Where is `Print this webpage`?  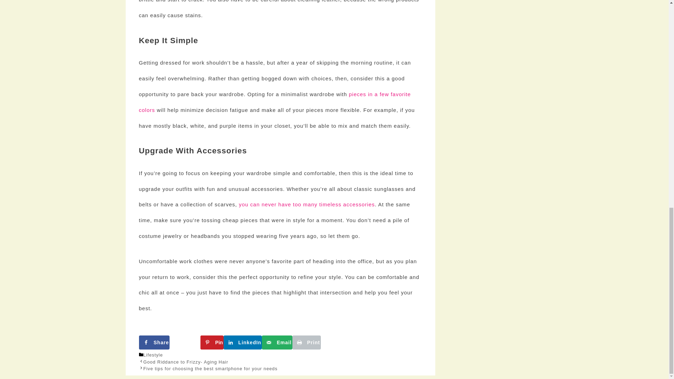
Print this webpage is located at coordinates (306, 342).